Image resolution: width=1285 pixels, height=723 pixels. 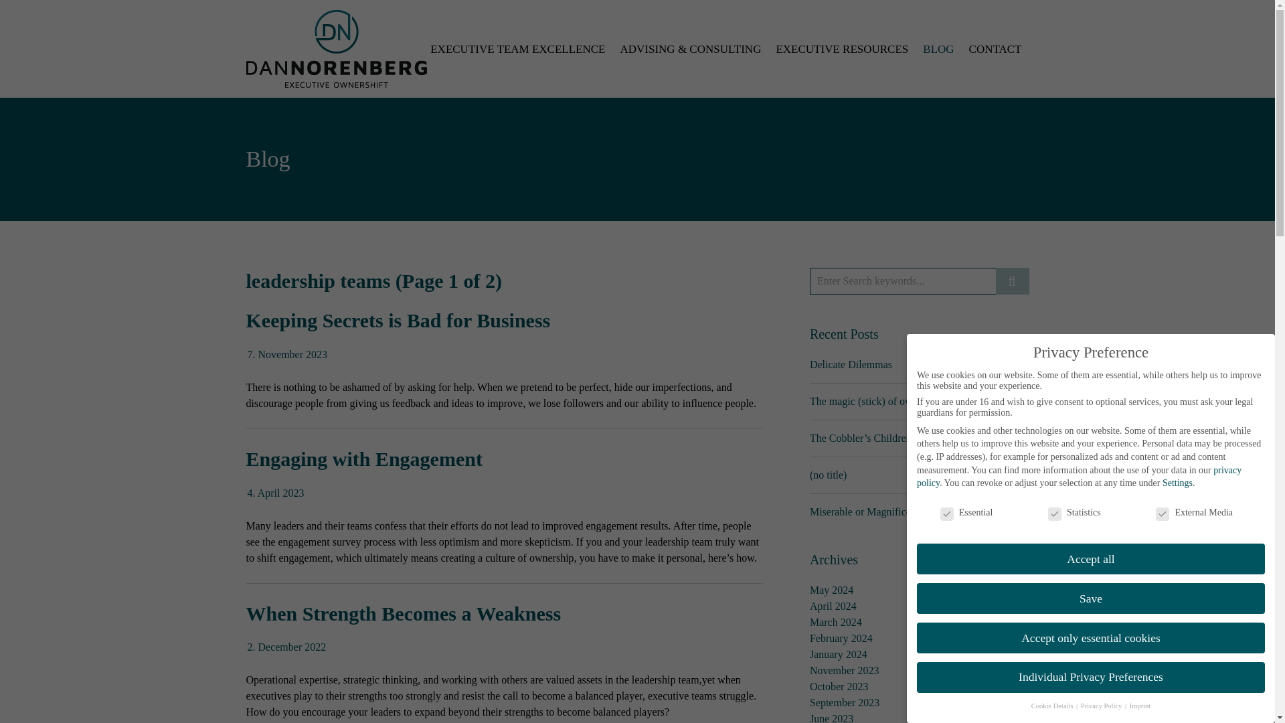 What do you see at coordinates (399, 320) in the screenshot?
I see `Keeping Secrets is Bad for Business` at bounding box center [399, 320].